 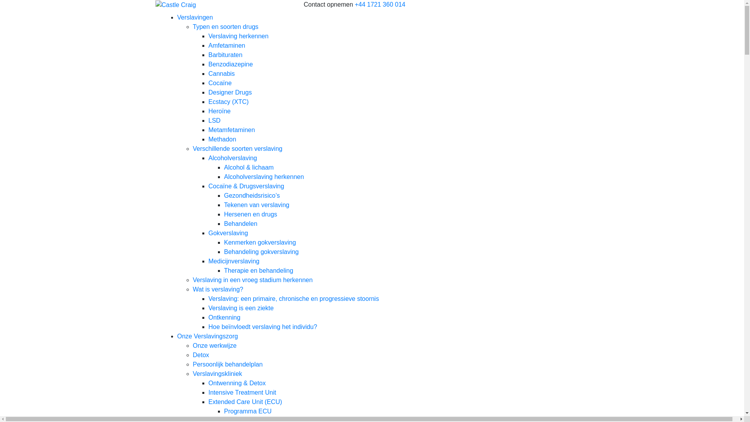 What do you see at coordinates (241, 224) in the screenshot?
I see `Behandelen` at bounding box center [241, 224].